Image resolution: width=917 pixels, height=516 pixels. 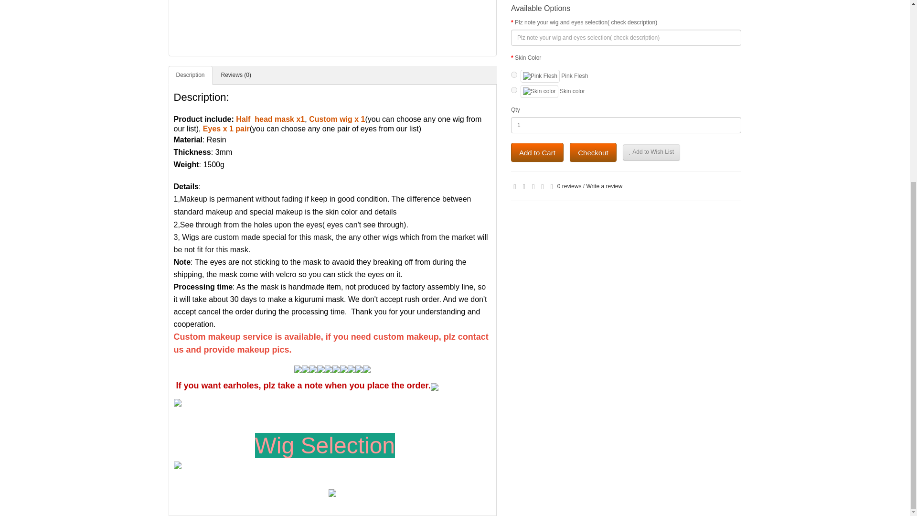 What do you see at coordinates (514, 75) in the screenshot?
I see `1565` at bounding box center [514, 75].